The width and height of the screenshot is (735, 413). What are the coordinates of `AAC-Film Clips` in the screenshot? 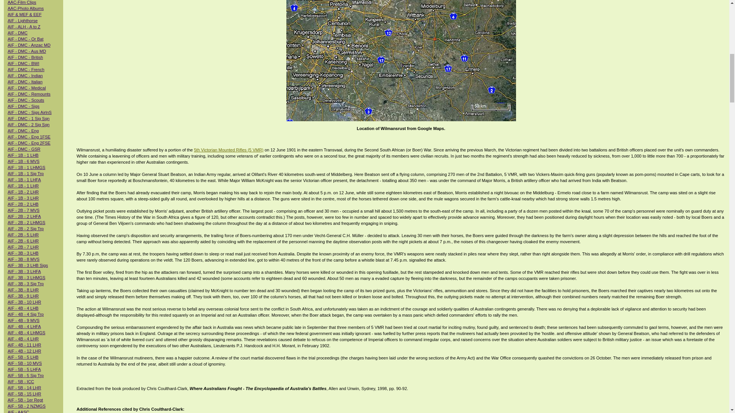 It's located at (21, 2).